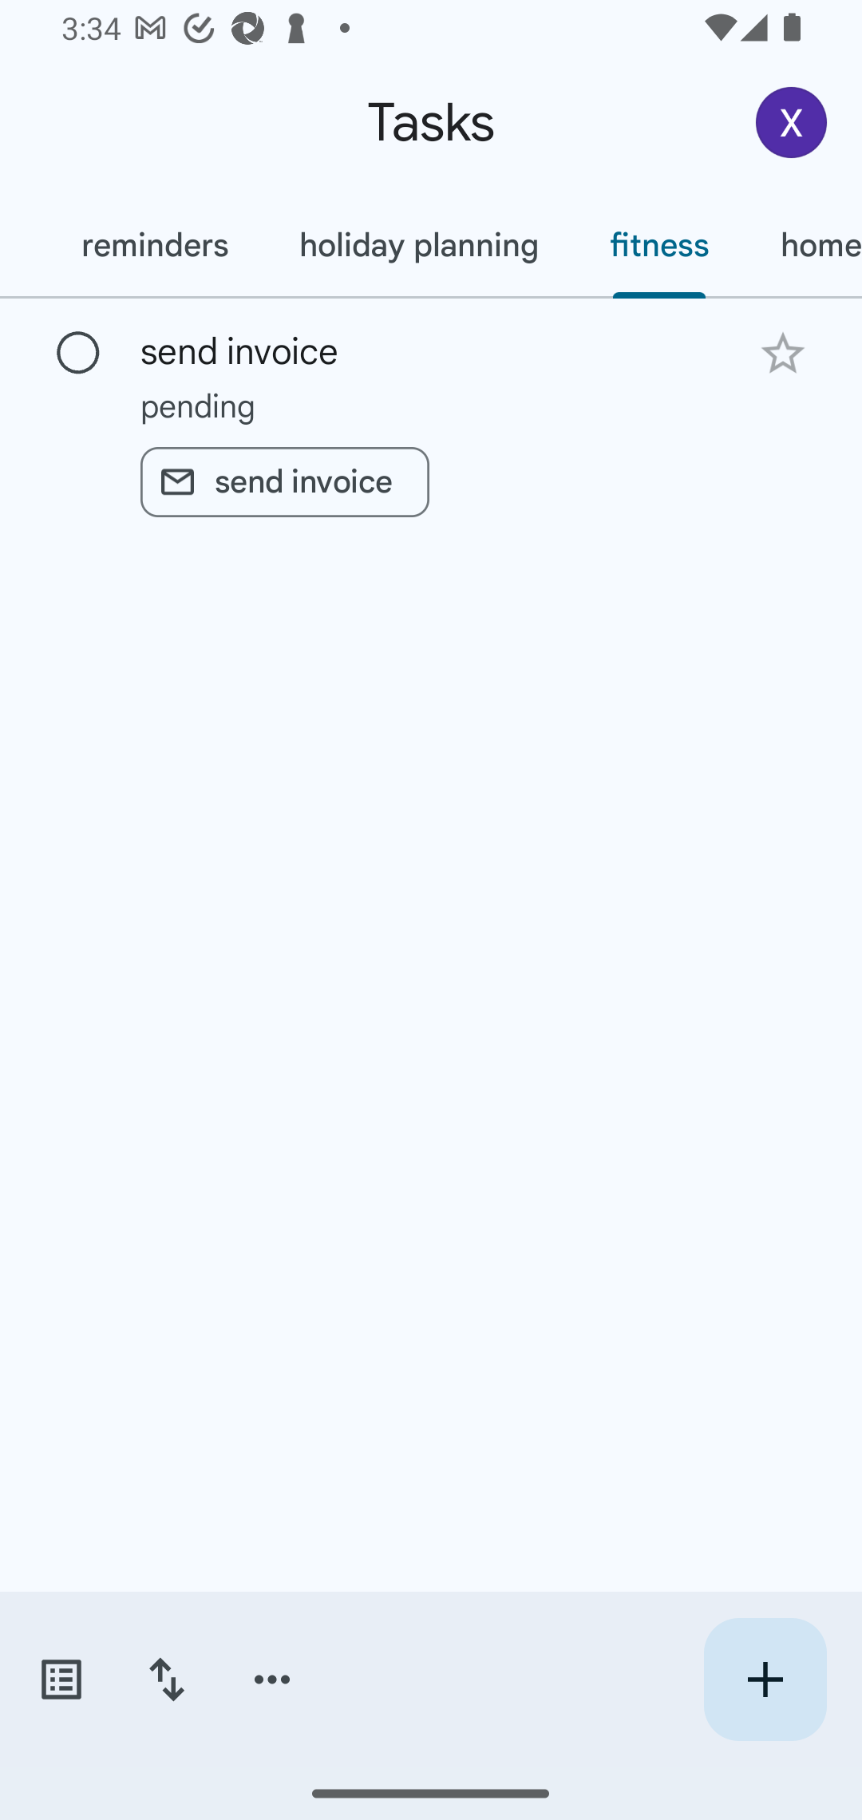  What do you see at coordinates (78, 354) in the screenshot?
I see `Mark as complete` at bounding box center [78, 354].